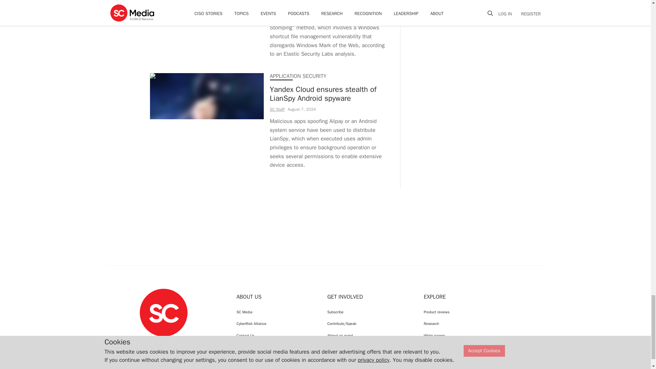 The image size is (656, 369). Describe the element at coordinates (163, 343) in the screenshot. I see `SCMagazine on Twitter` at that location.